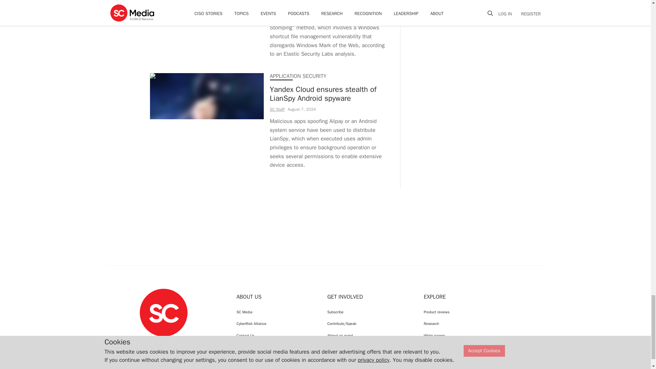 The image size is (656, 369). Describe the element at coordinates (163, 343) in the screenshot. I see `SCMagazine on Twitter` at that location.